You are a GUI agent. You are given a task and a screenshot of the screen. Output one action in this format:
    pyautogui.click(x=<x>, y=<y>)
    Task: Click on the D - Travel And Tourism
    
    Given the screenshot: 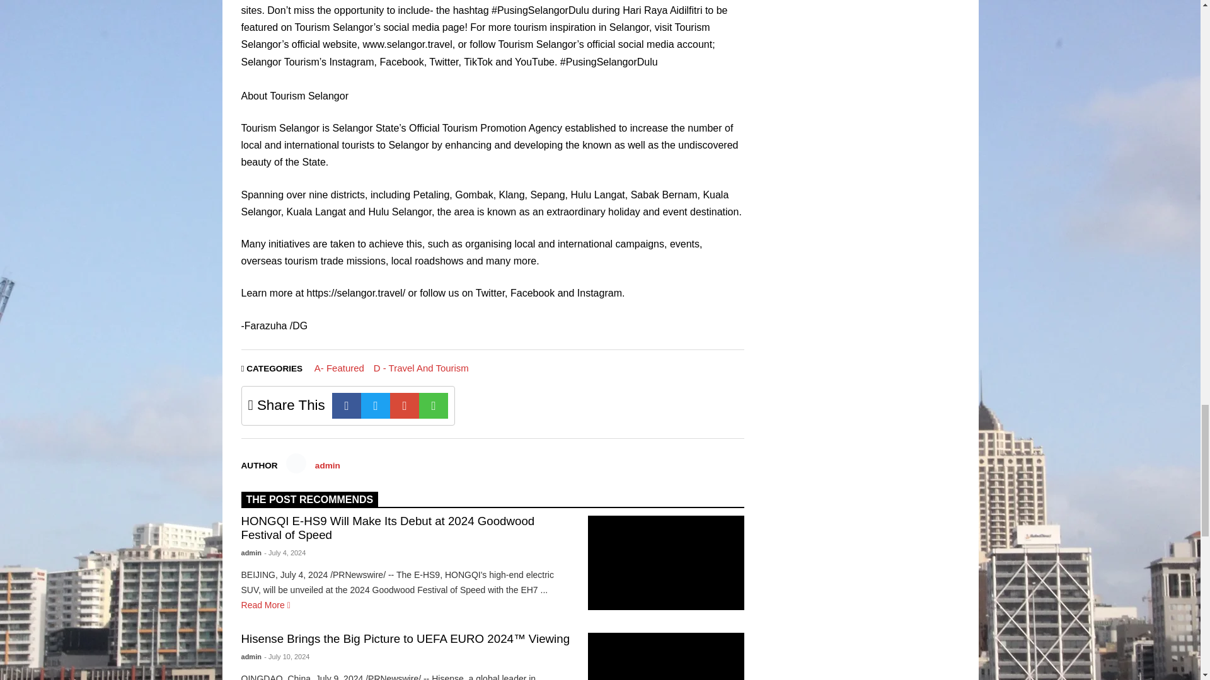 What is the action you would take?
    pyautogui.click(x=421, y=368)
    